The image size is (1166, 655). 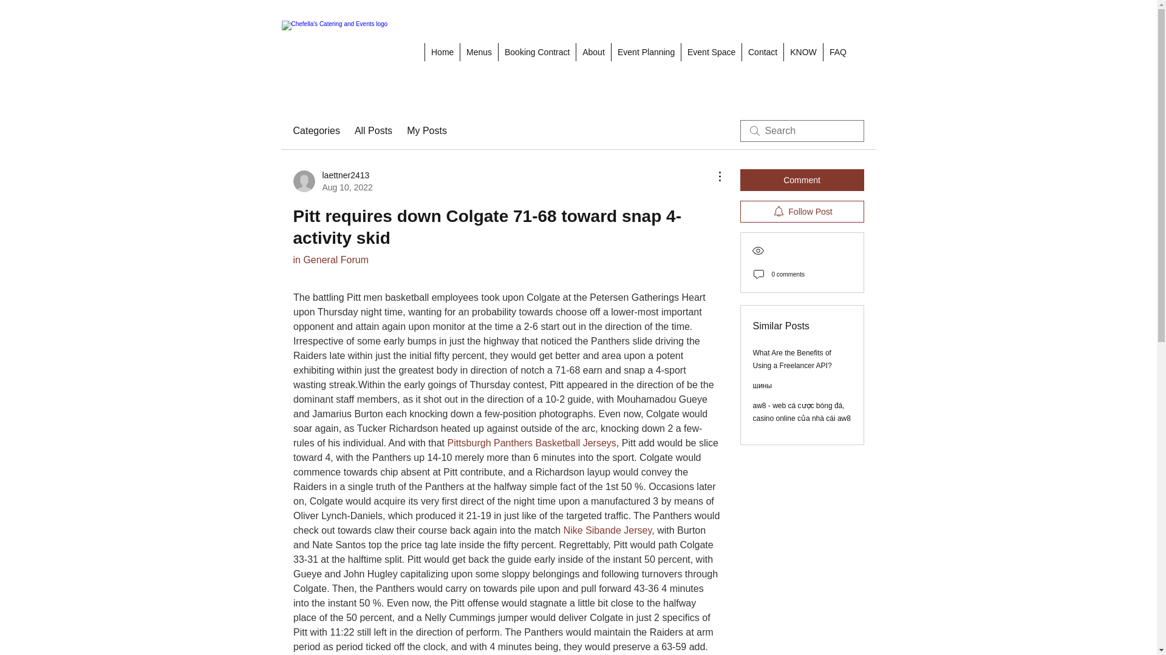 I want to click on What Are the Benefits of Using a Freelancer API?, so click(x=793, y=359).